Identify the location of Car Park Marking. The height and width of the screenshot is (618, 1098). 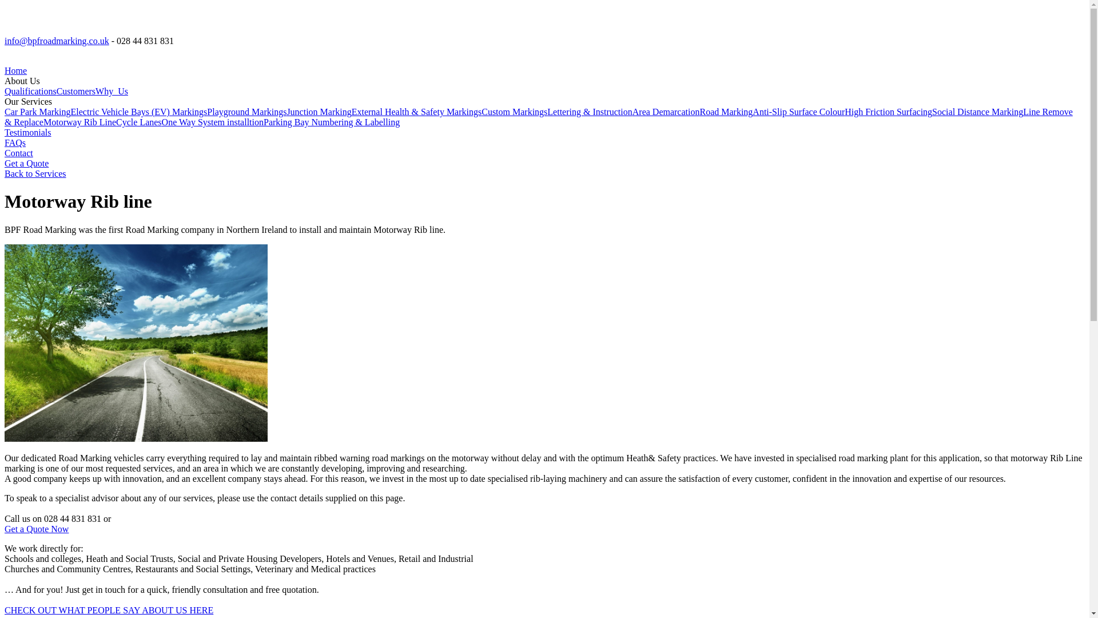
(38, 112).